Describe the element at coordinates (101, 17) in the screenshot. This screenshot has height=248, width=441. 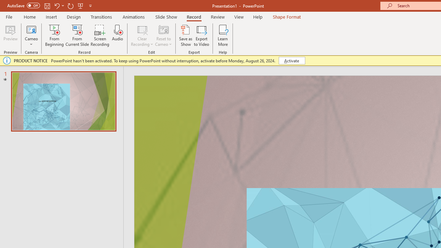
I see `Transitions` at that location.